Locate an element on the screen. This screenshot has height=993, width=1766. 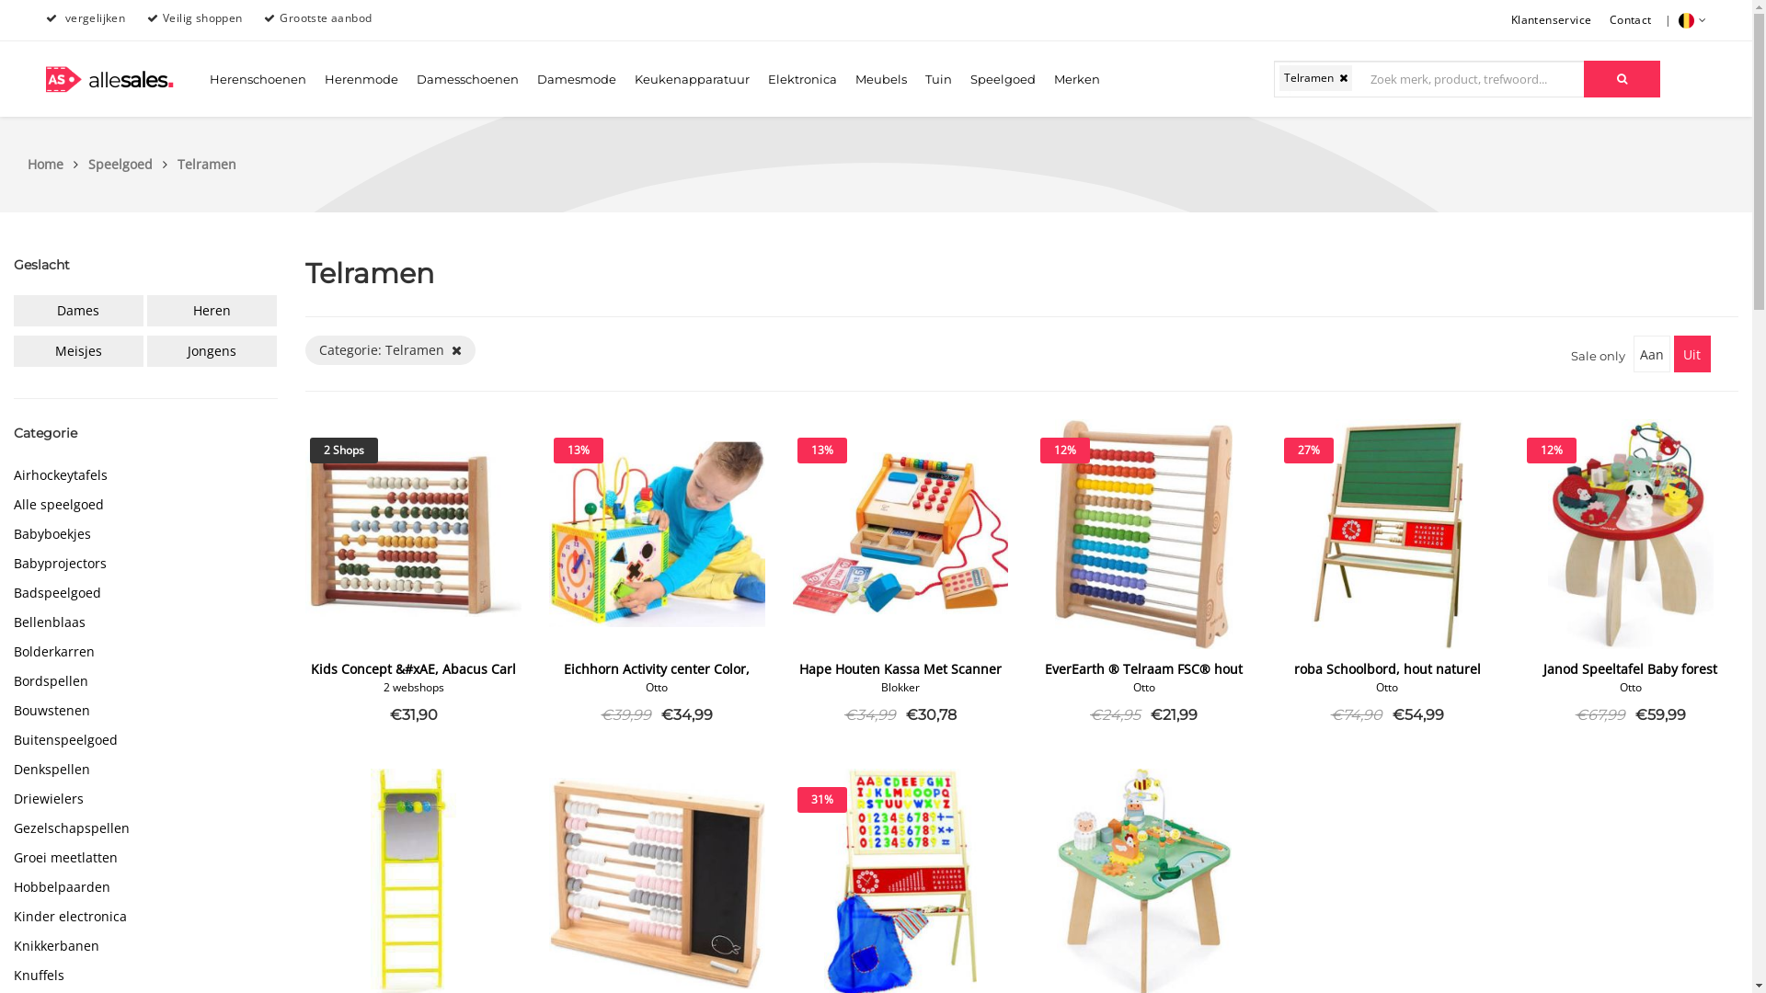
Airhockeytafels is located at coordinates (145, 475).